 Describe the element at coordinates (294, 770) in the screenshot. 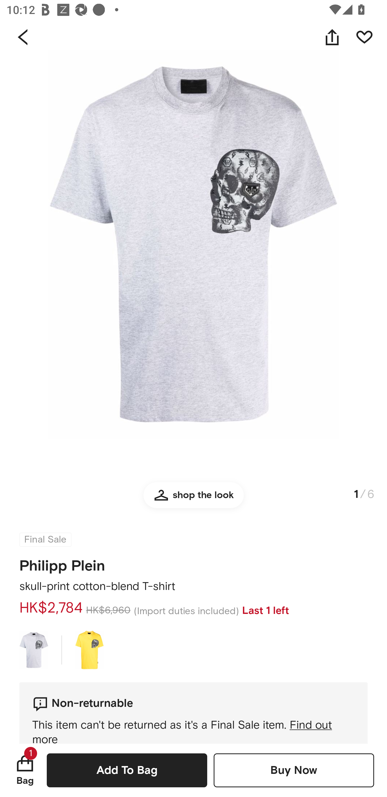

I see `Buy Now` at that location.